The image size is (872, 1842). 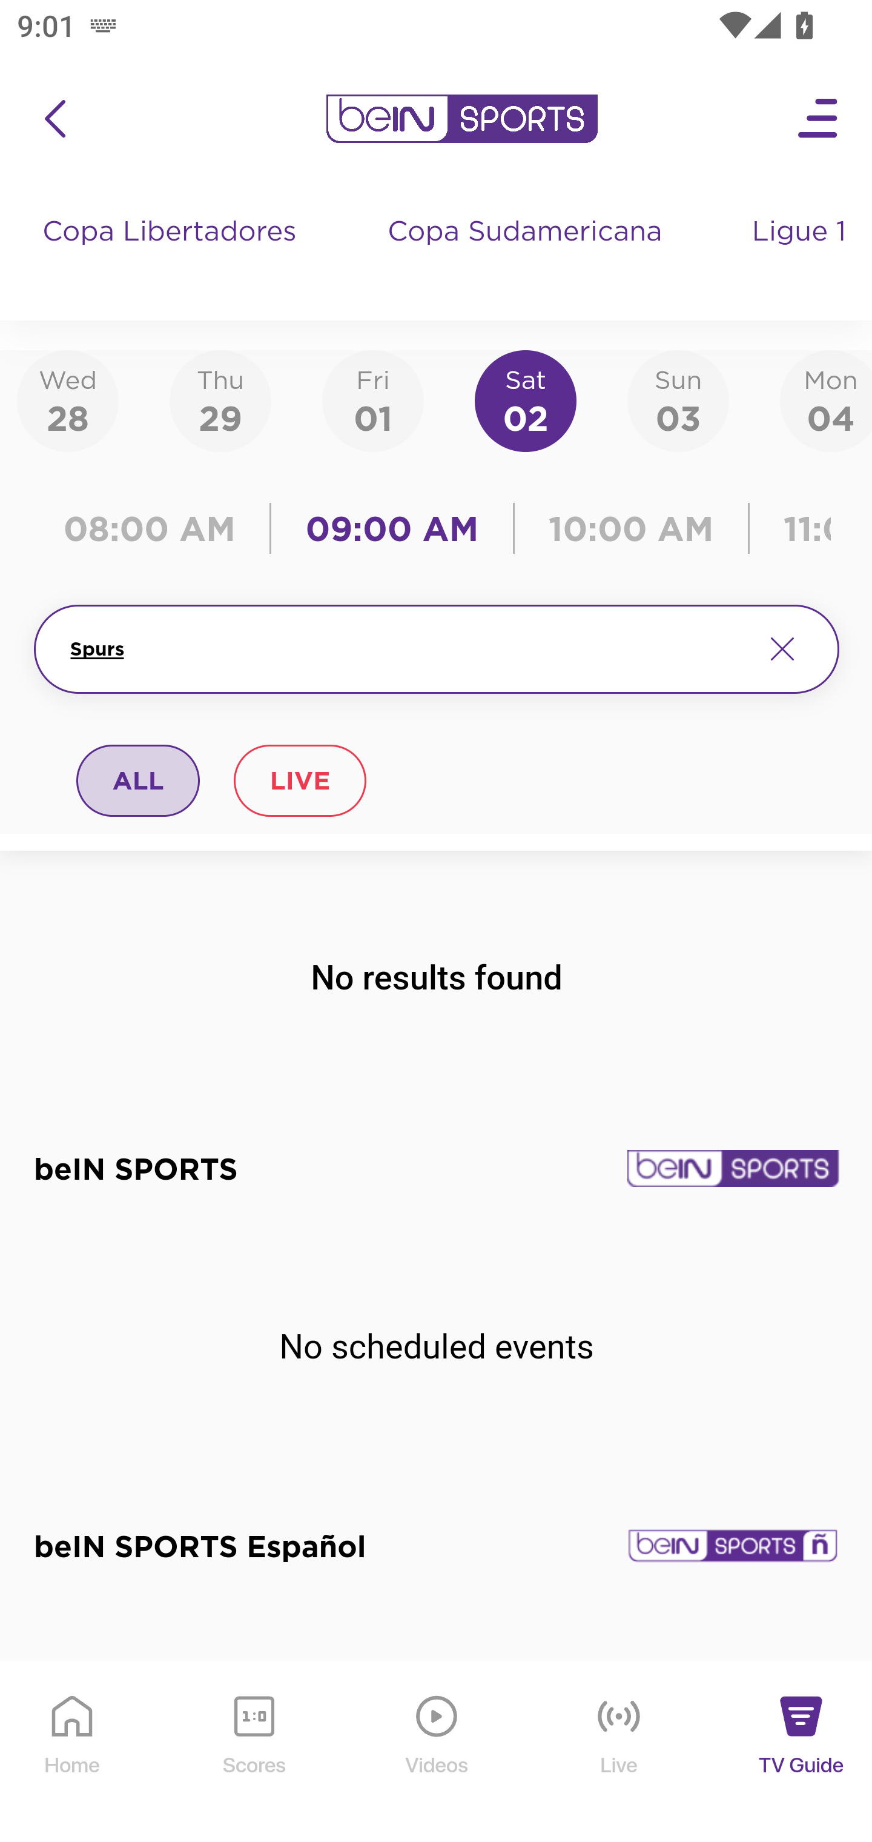 I want to click on Ligue 1, so click(x=801, y=254).